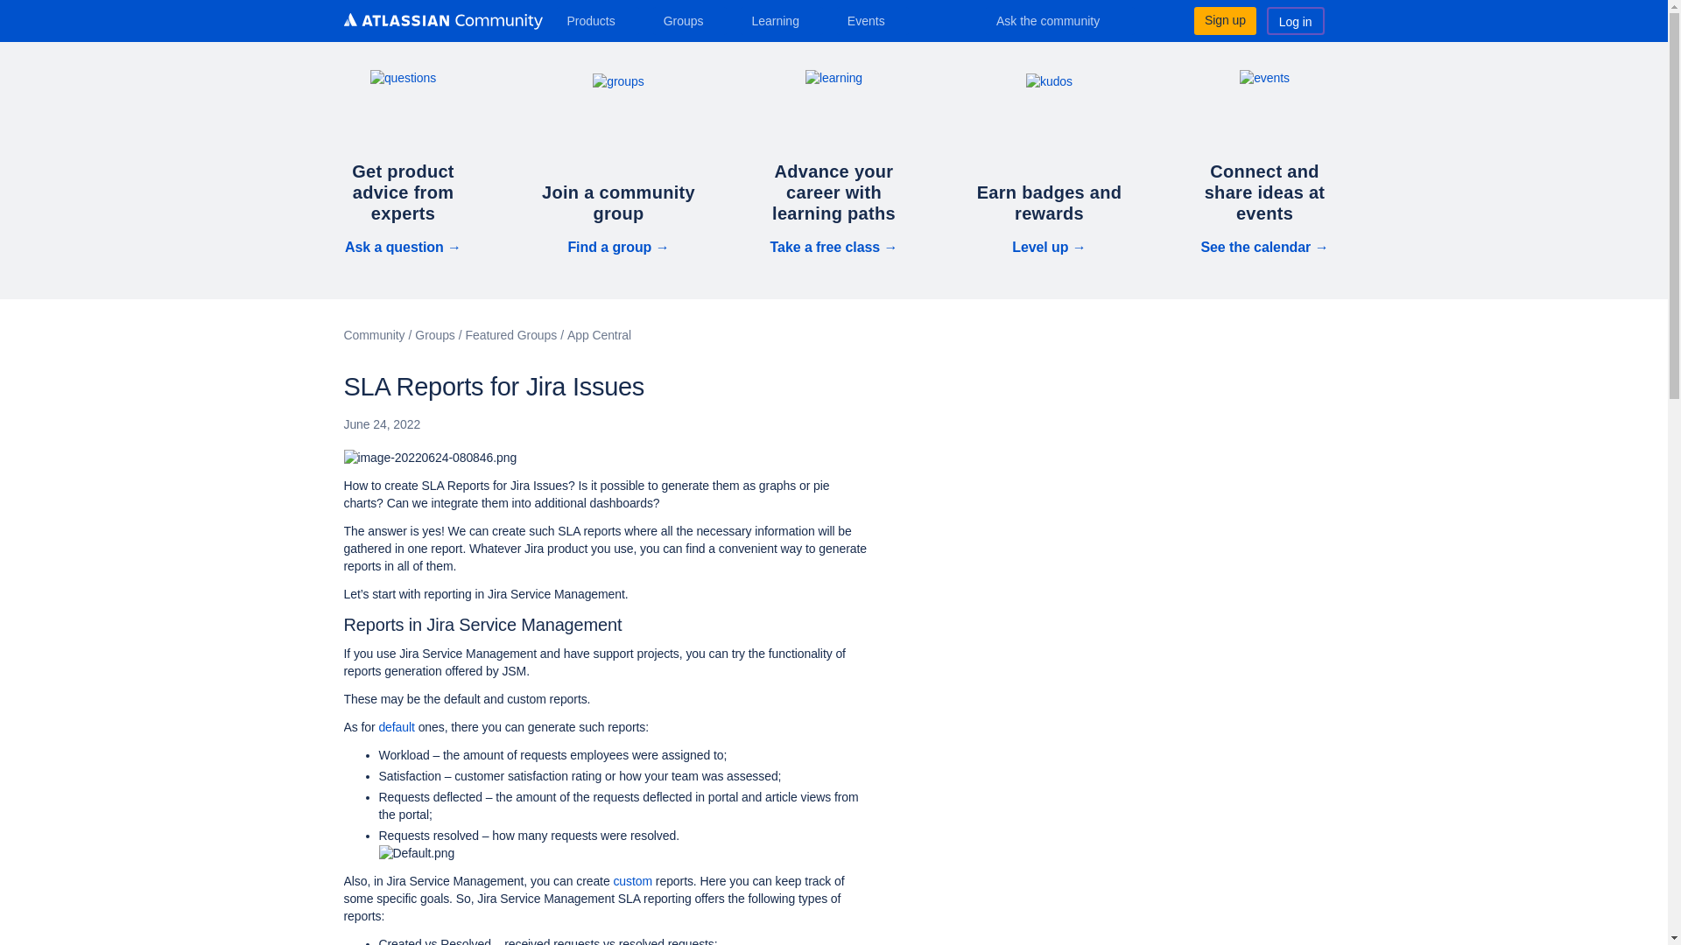  I want to click on Events, so click(873, 20).